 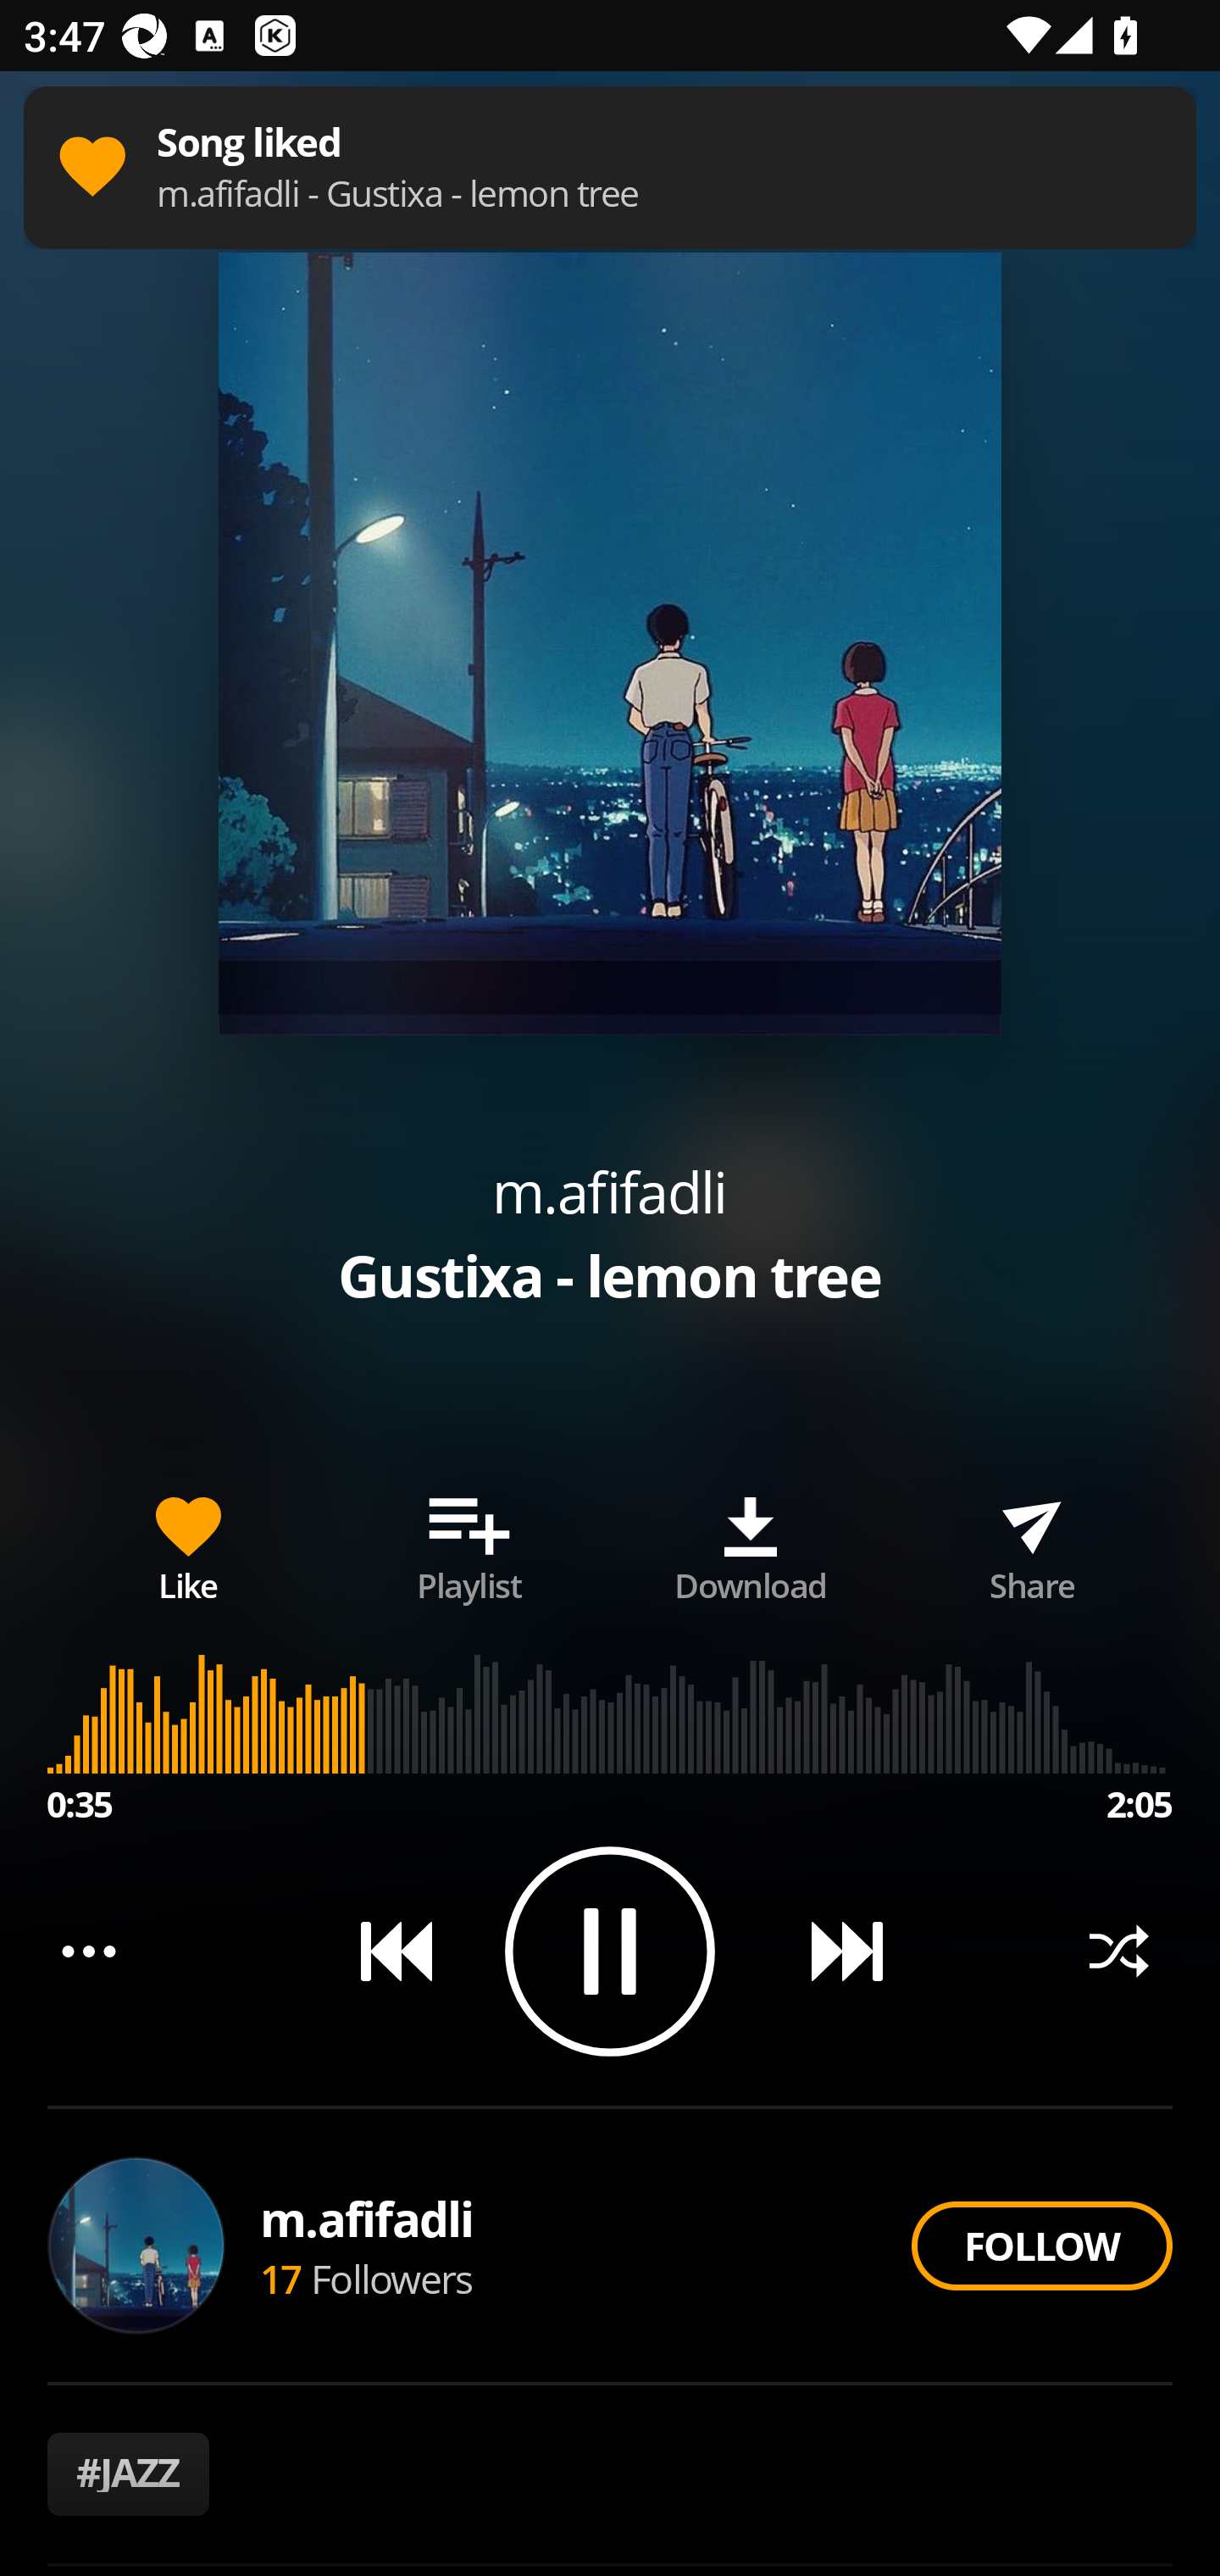 I want to click on Minimise player, so click(x=81, y=153).